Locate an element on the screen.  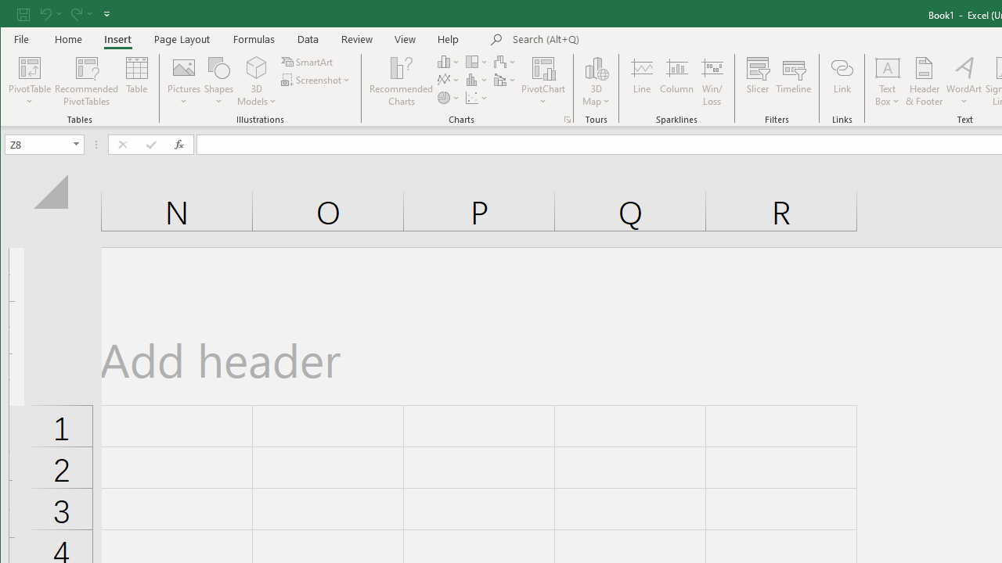
Win/Loss is located at coordinates (712, 81).